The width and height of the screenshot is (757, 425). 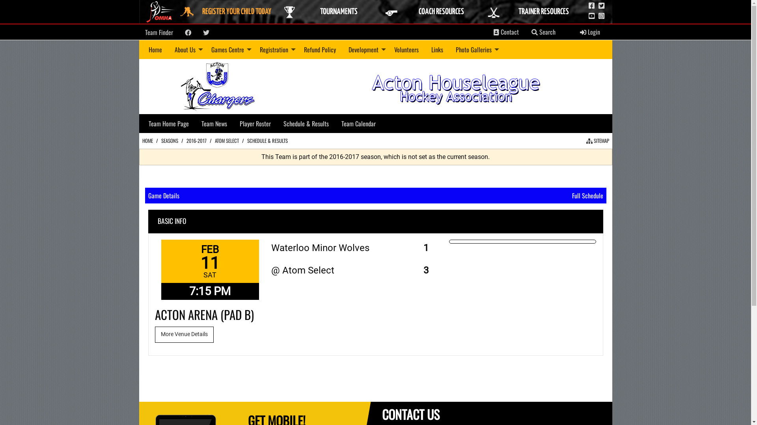 What do you see at coordinates (602, 16) in the screenshot?
I see `OMHA Instagram Page` at bounding box center [602, 16].